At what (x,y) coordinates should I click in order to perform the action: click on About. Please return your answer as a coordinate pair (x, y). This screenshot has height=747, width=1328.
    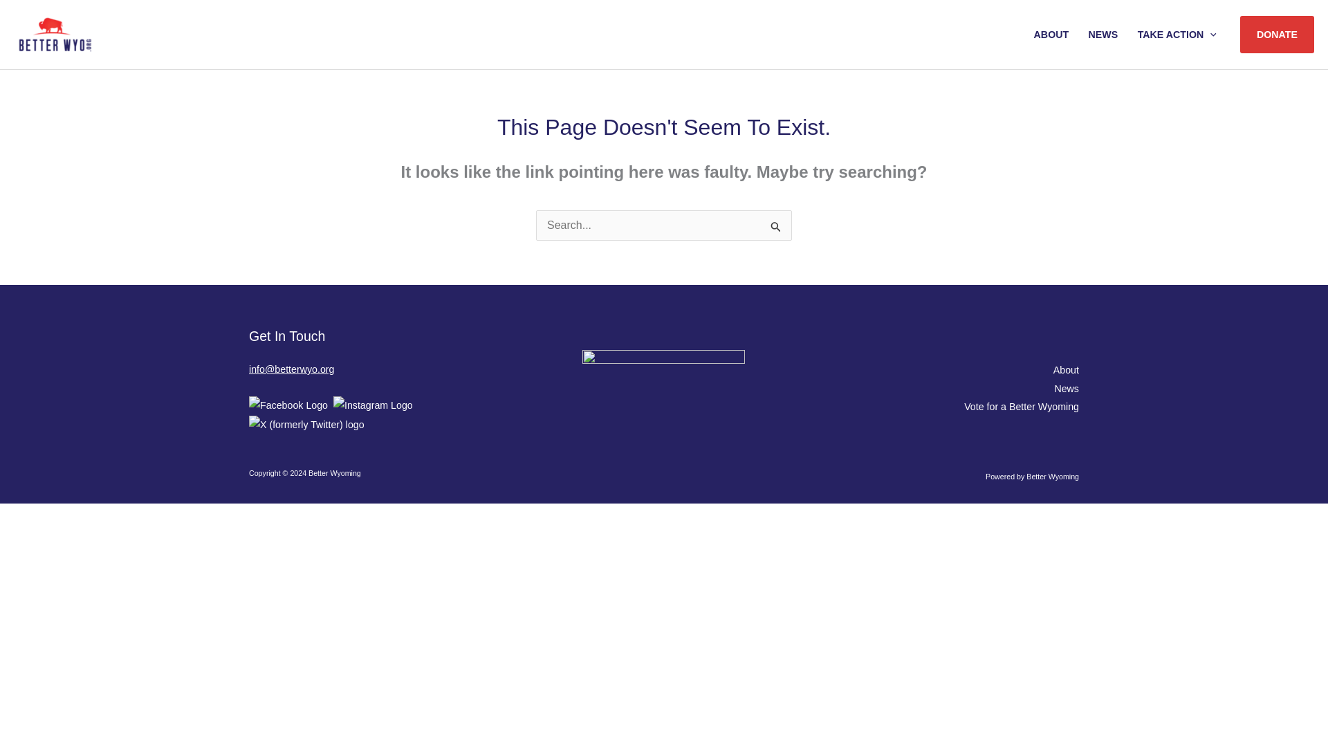
    Looking at the image, I should click on (1065, 370).